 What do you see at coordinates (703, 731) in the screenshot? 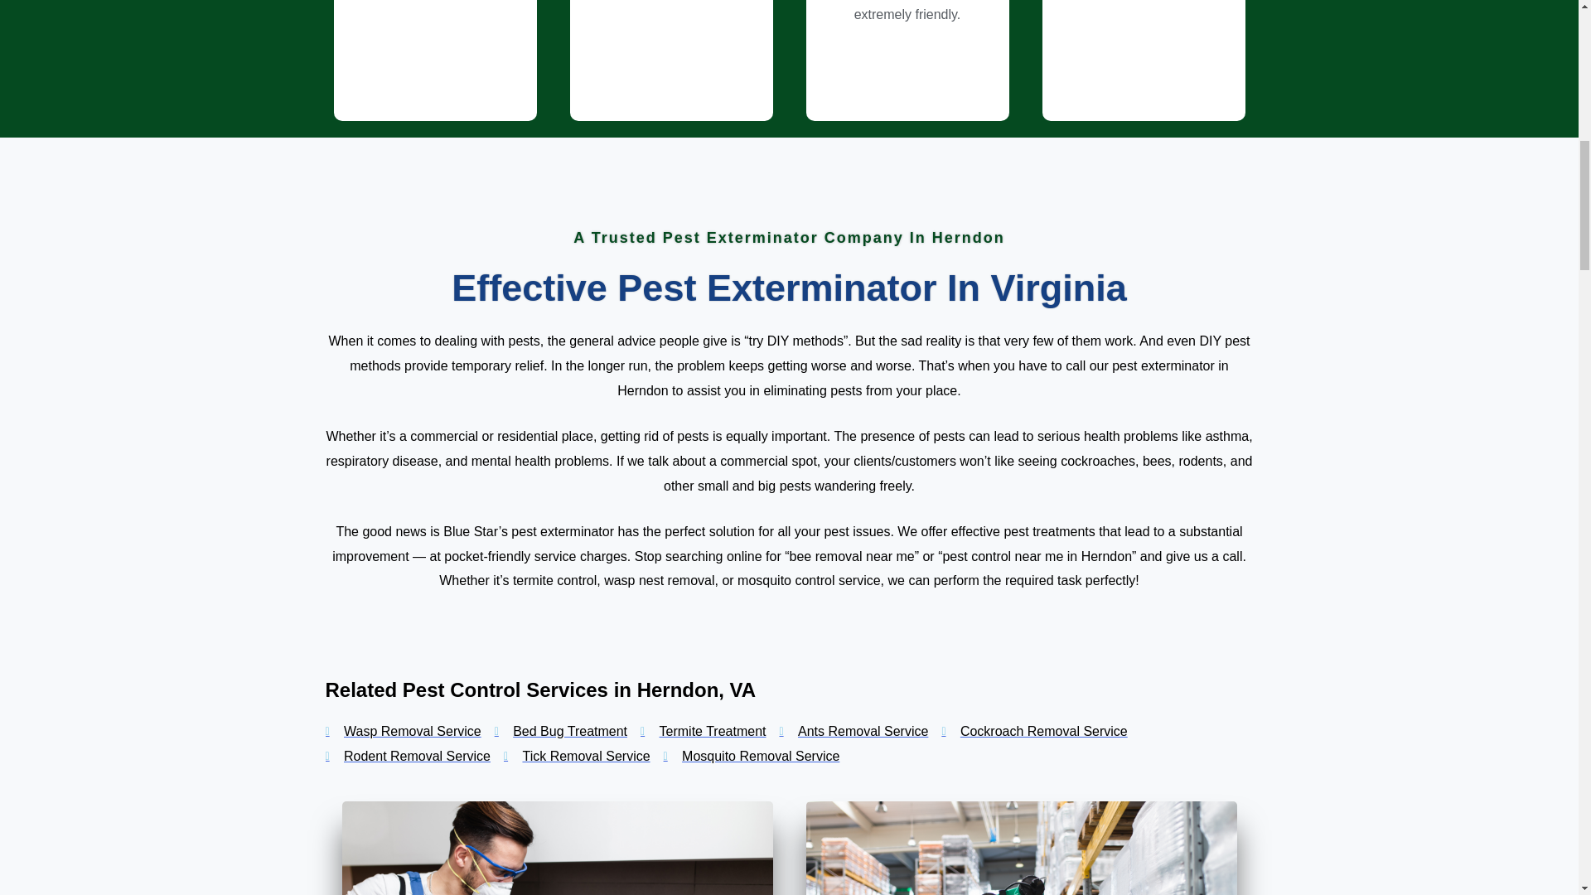
I see `Termite Treatment` at bounding box center [703, 731].